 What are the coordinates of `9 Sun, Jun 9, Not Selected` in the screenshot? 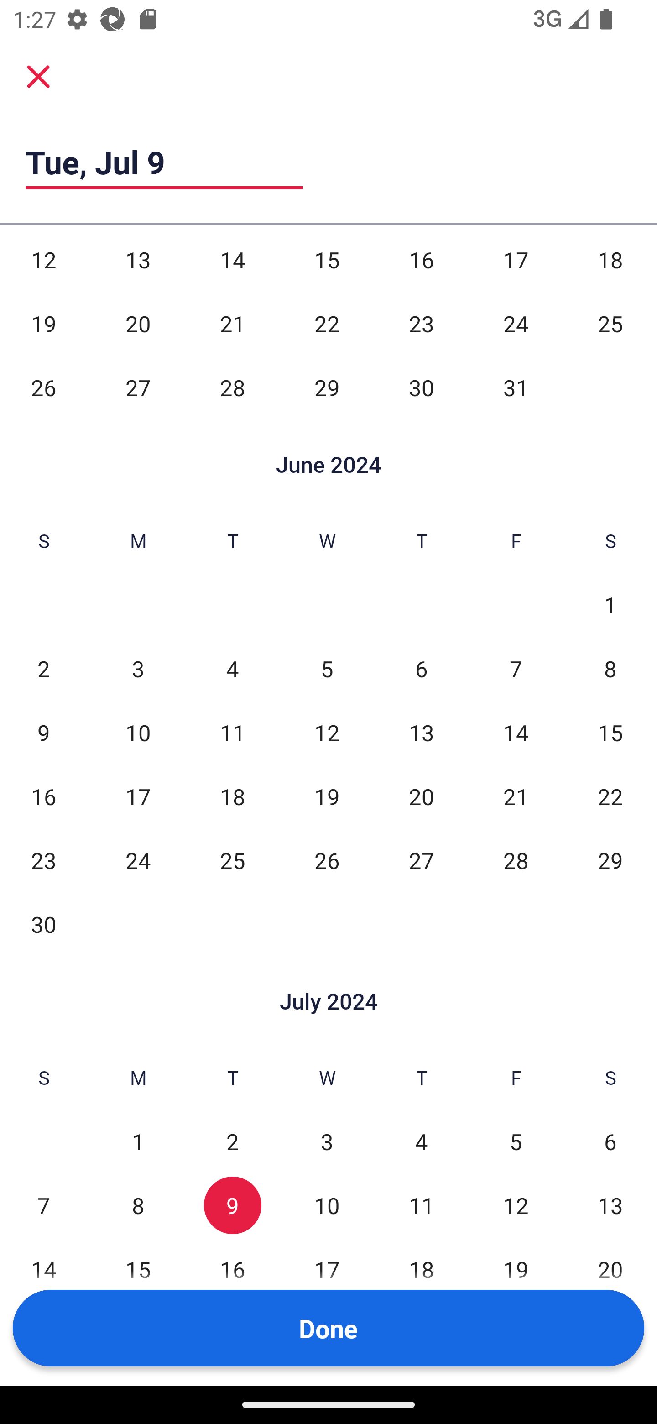 It's located at (43, 733).